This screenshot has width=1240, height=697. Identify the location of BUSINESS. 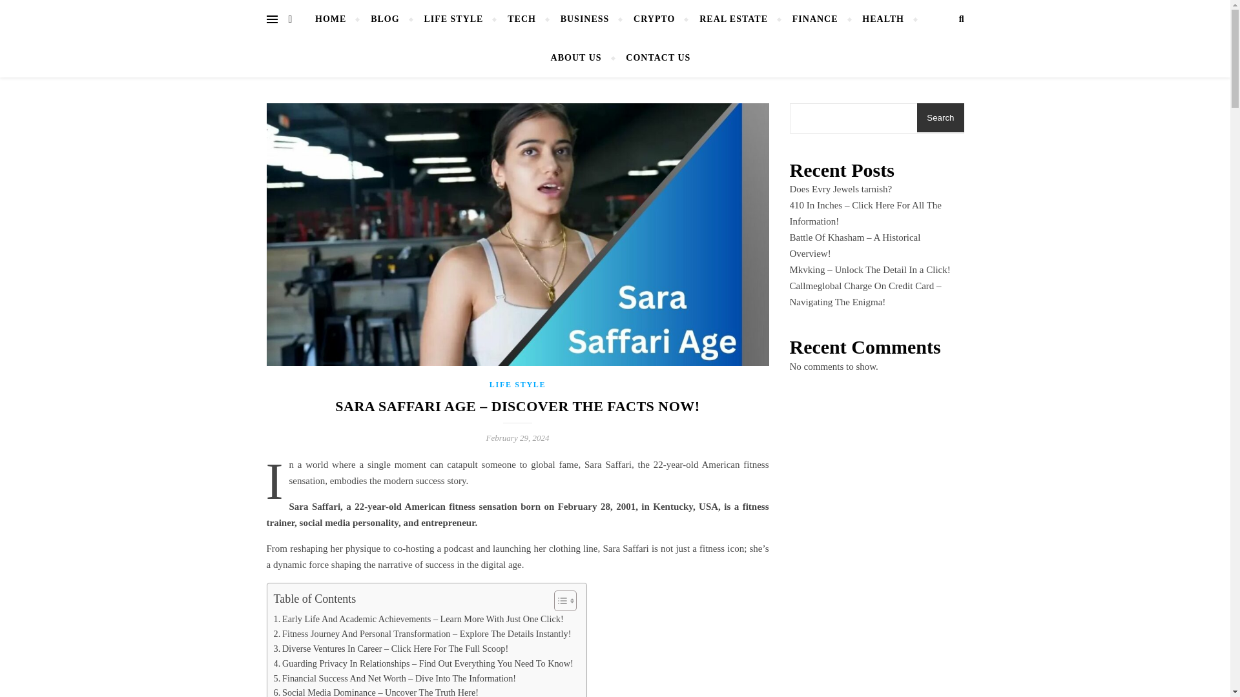
(585, 19).